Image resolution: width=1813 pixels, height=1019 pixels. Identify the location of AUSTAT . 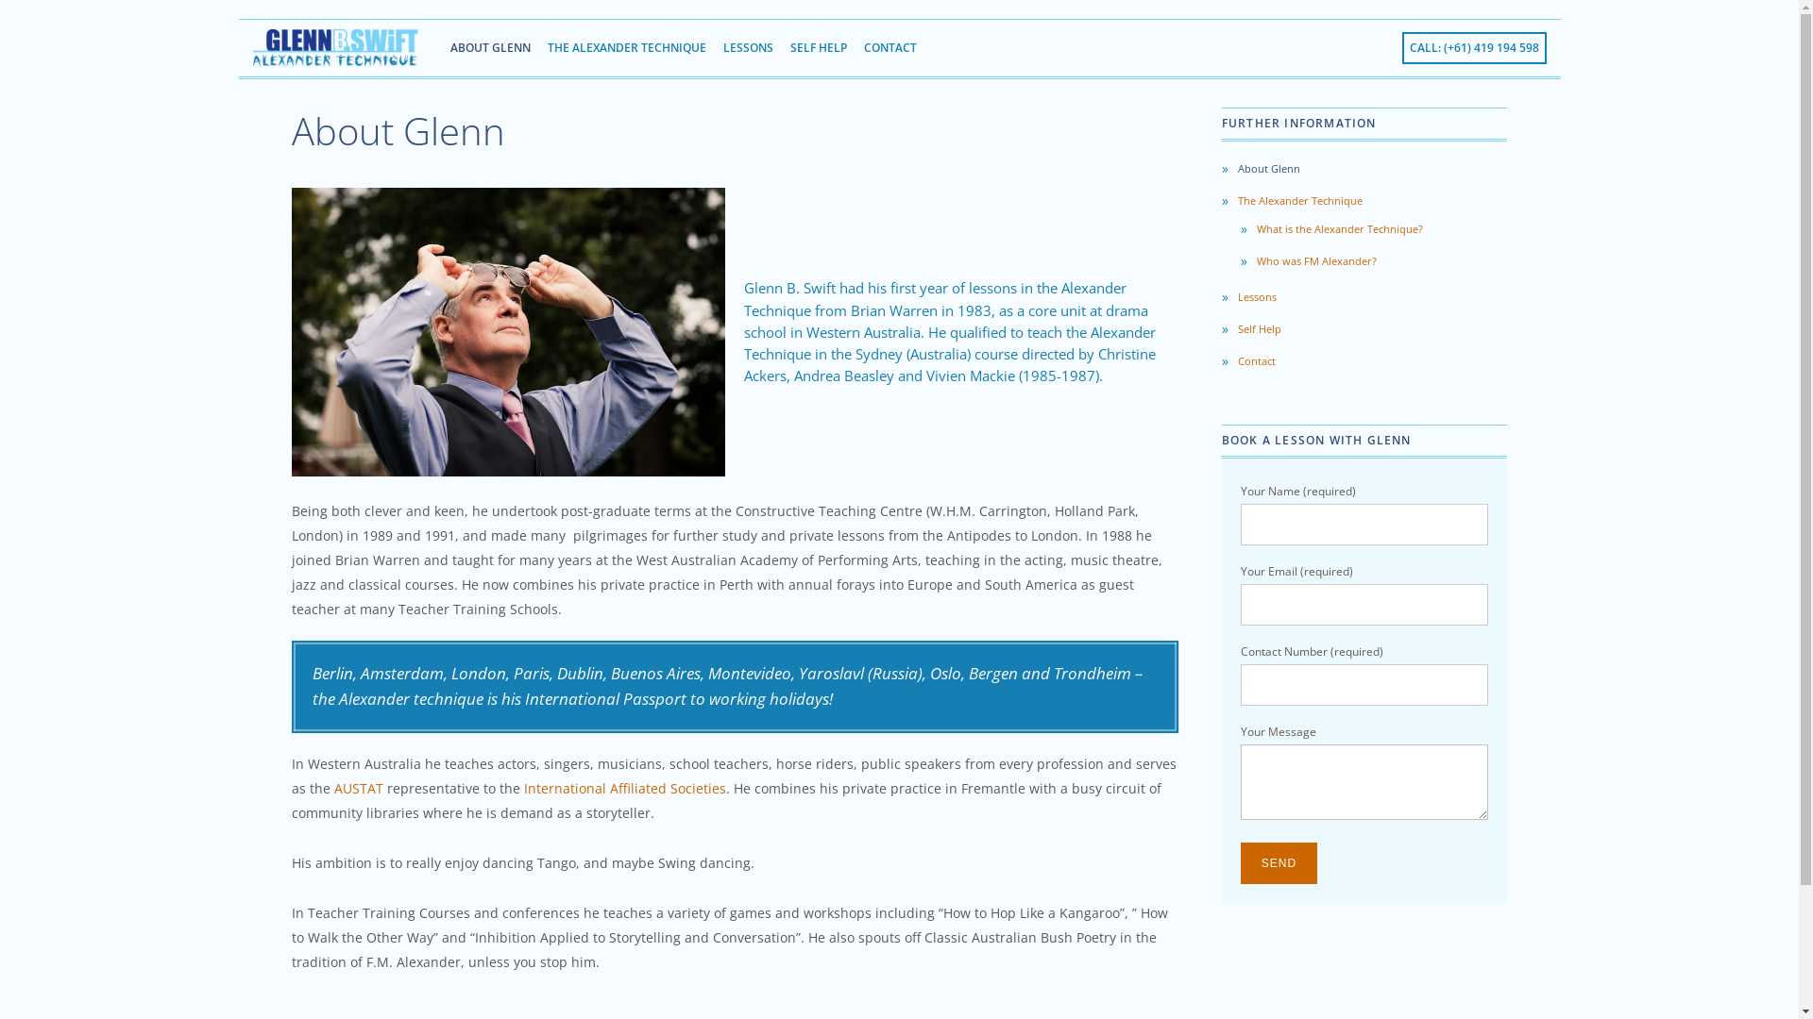
(361, 789).